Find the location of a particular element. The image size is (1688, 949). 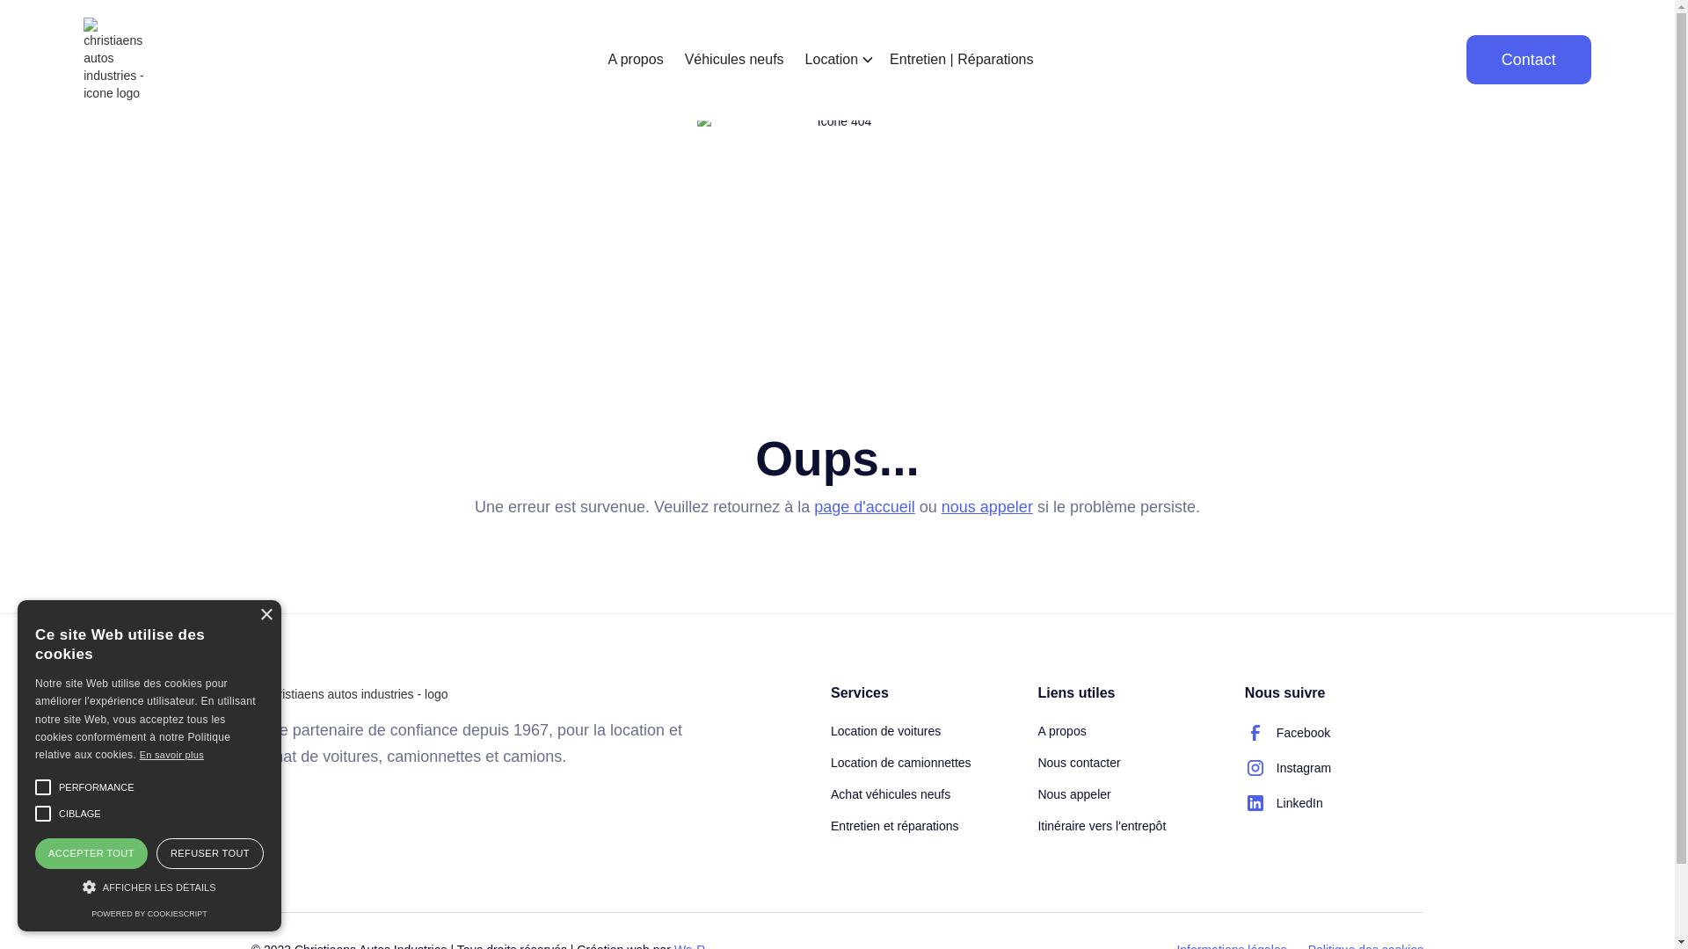

A propos is located at coordinates (1062, 731).